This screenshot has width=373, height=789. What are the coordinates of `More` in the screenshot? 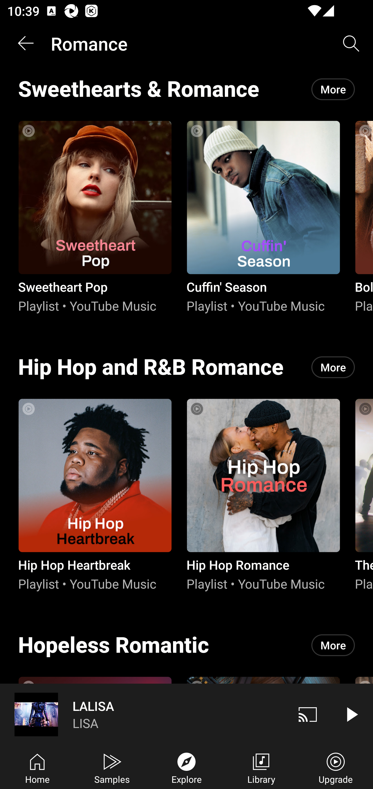 It's located at (333, 367).